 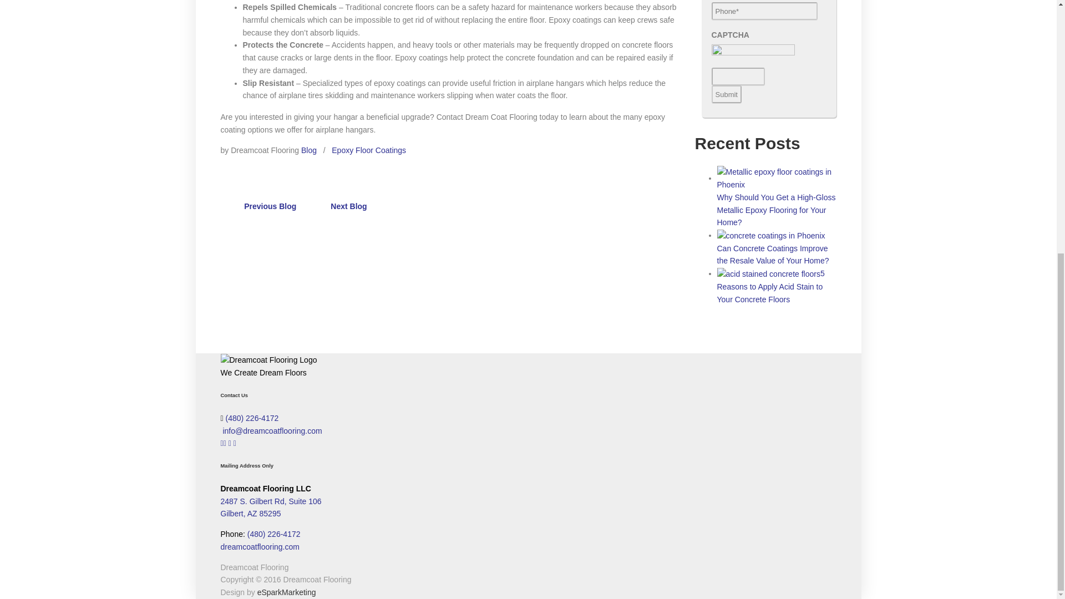 What do you see at coordinates (267, 206) in the screenshot?
I see `  Previous Blog` at bounding box center [267, 206].